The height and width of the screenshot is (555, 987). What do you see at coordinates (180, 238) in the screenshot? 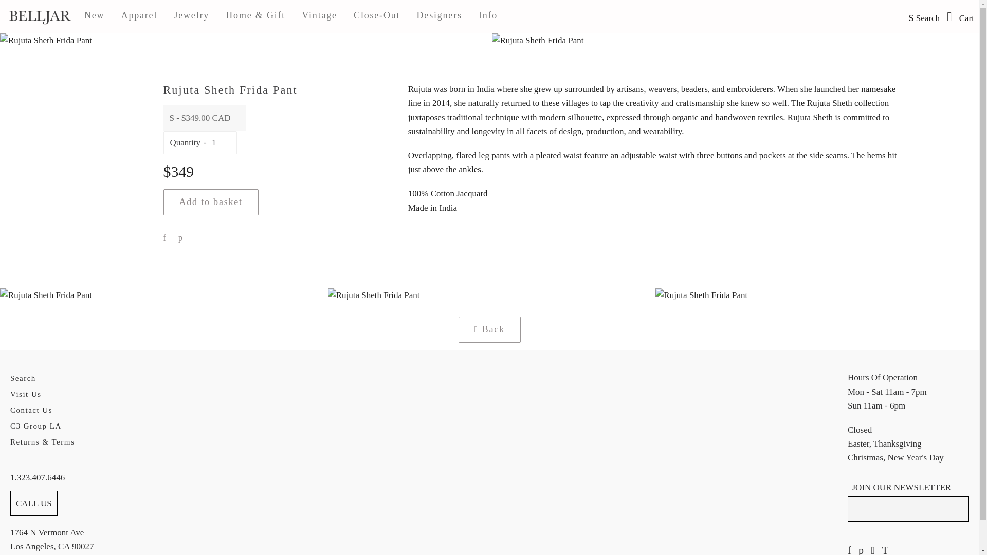
I see `Pin on Pinterest` at bounding box center [180, 238].